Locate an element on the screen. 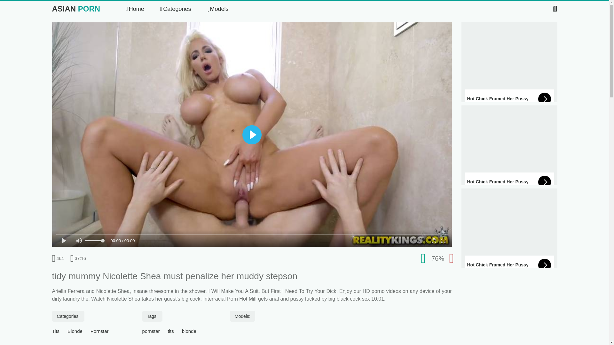 Image resolution: width=614 pixels, height=345 pixels. pornstar is located at coordinates (151, 331).